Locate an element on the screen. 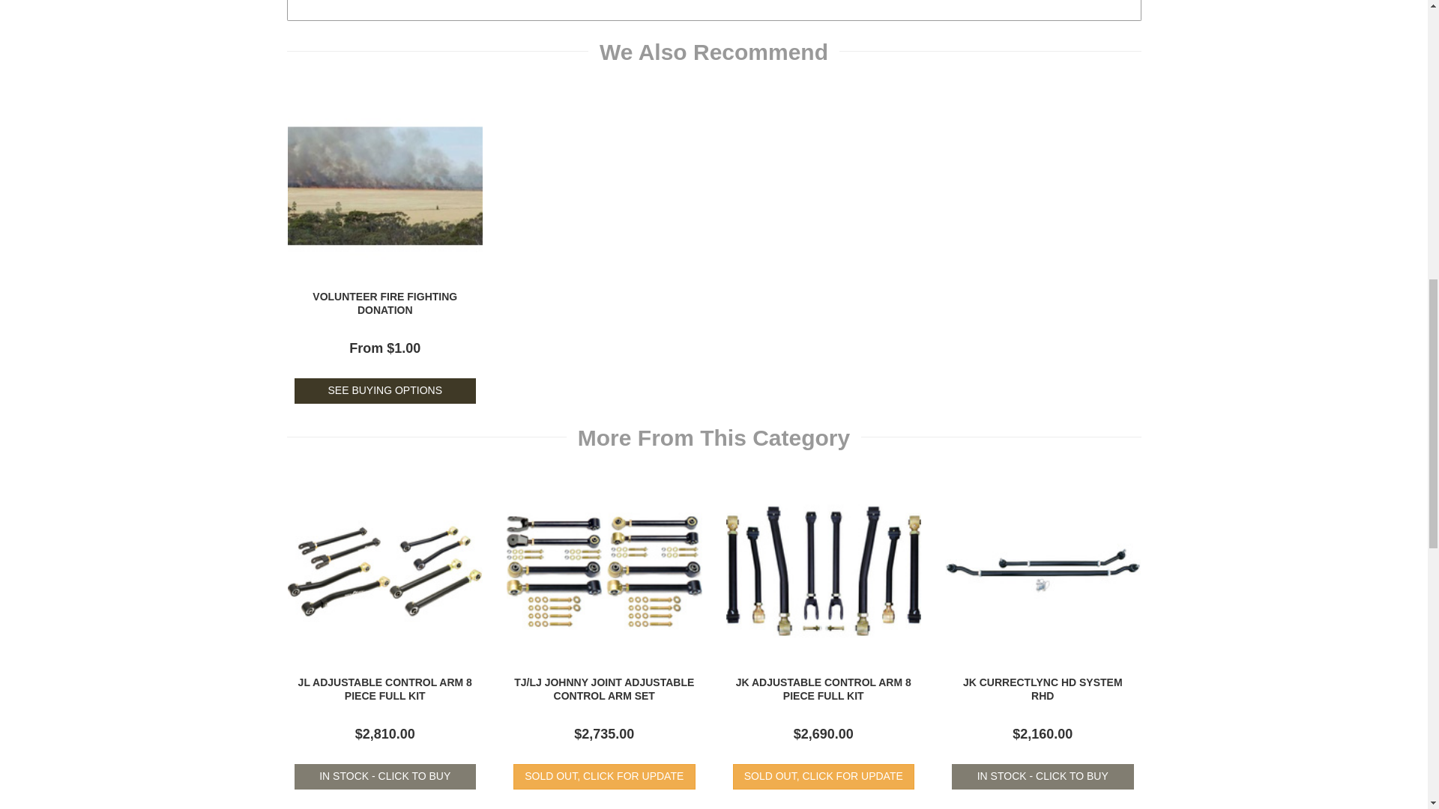 Image resolution: width=1439 pixels, height=809 pixels. JK Currectlync HD System RHD is located at coordinates (1042, 689).